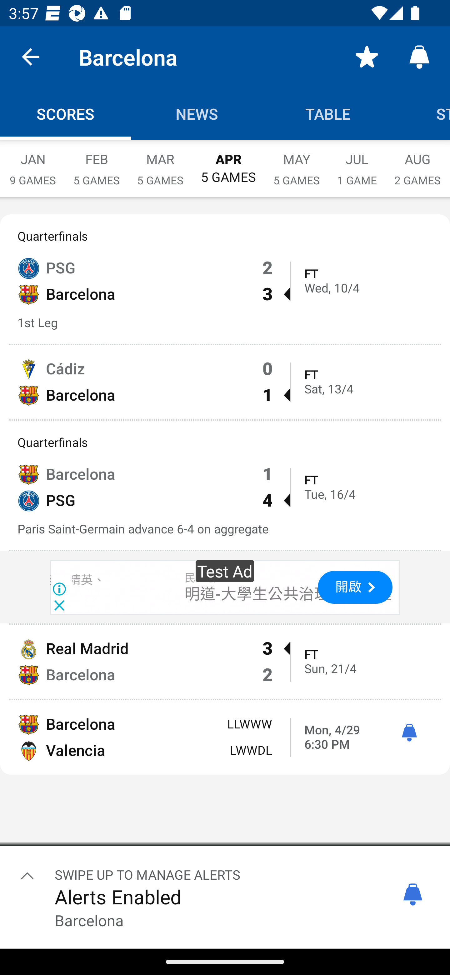 Image resolution: width=450 pixels, height=975 pixels. What do you see at coordinates (296, 163) in the screenshot?
I see `MAY 5 GAMES` at bounding box center [296, 163].